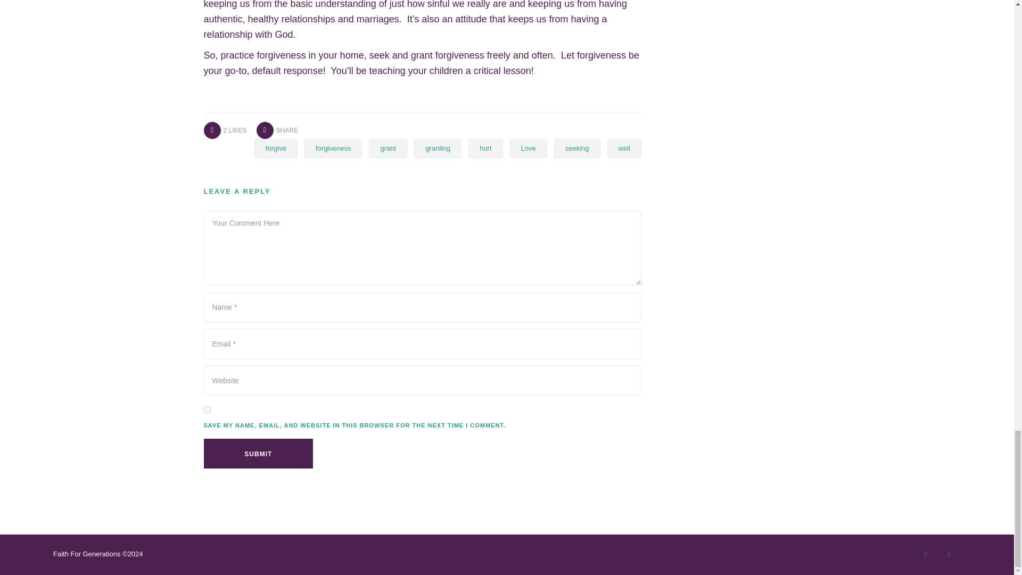  Describe the element at coordinates (207, 409) in the screenshot. I see `yes` at that location.